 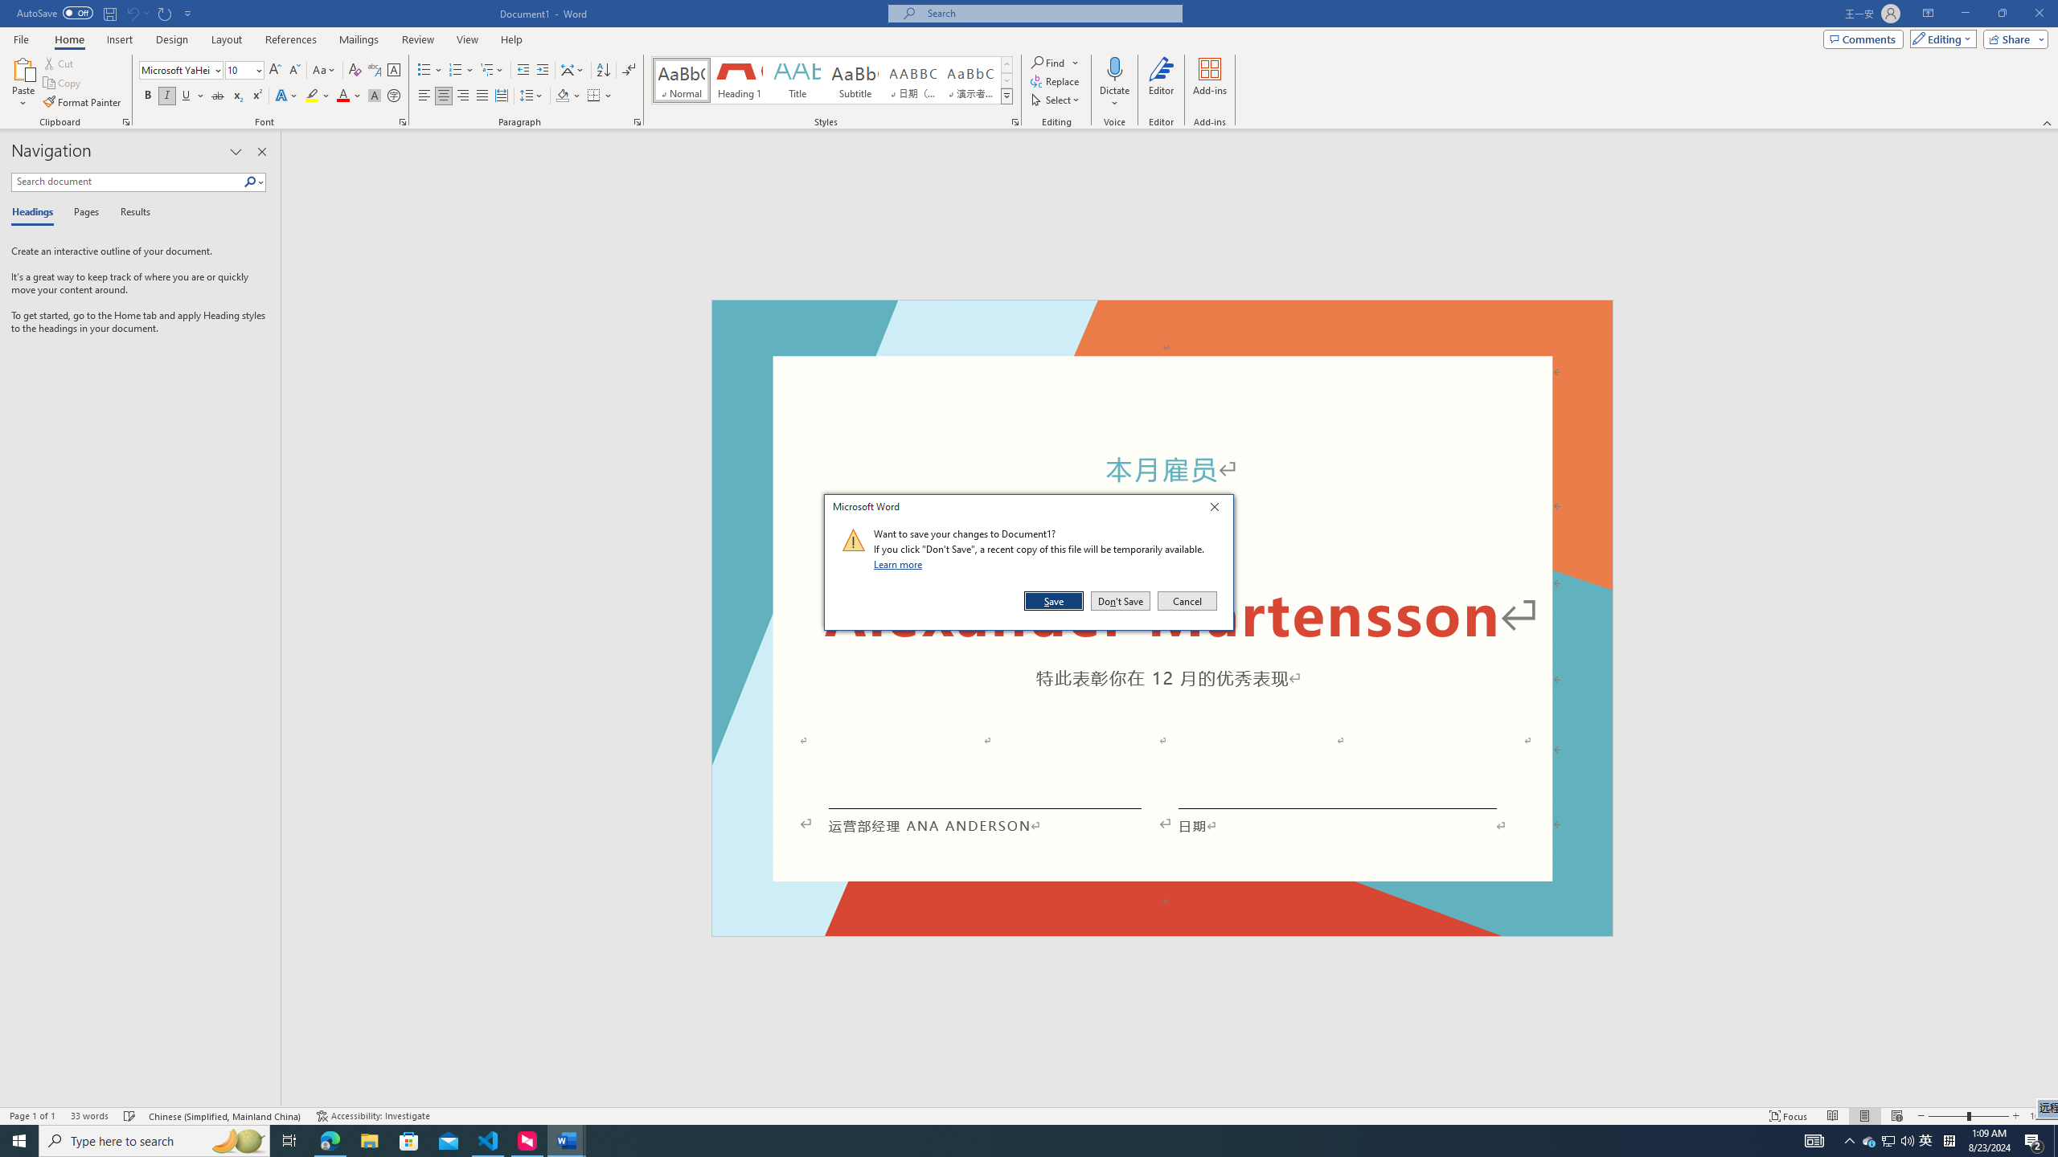 I want to click on Font..., so click(x=404, y=122).